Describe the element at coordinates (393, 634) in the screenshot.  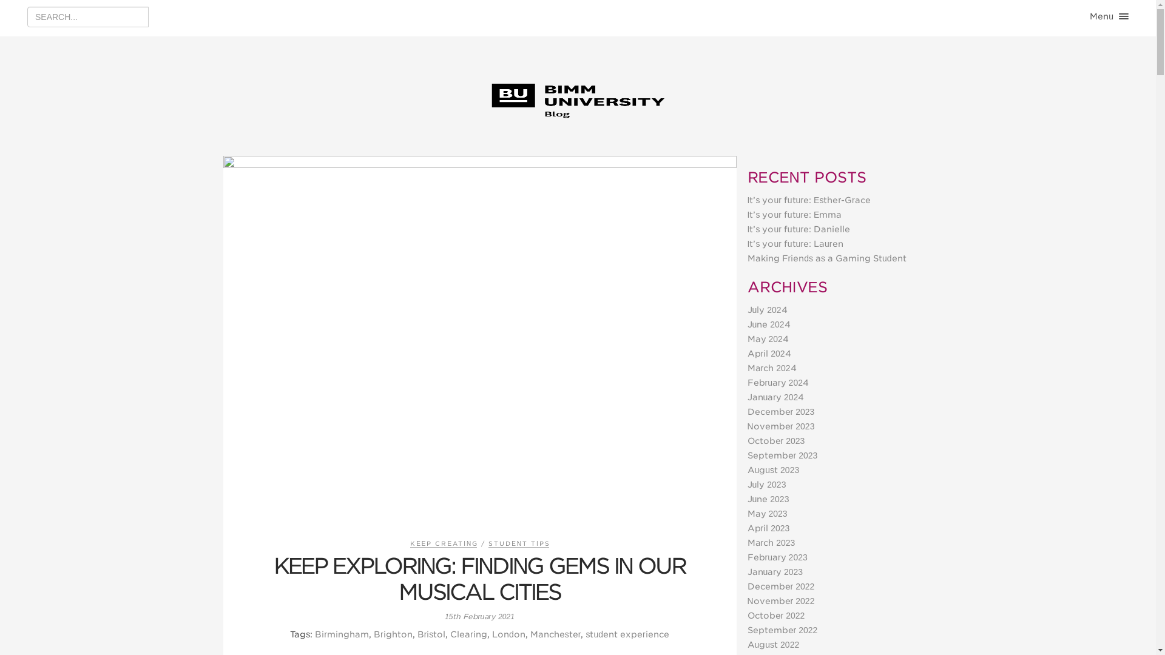
I see `Brighton` at that location.